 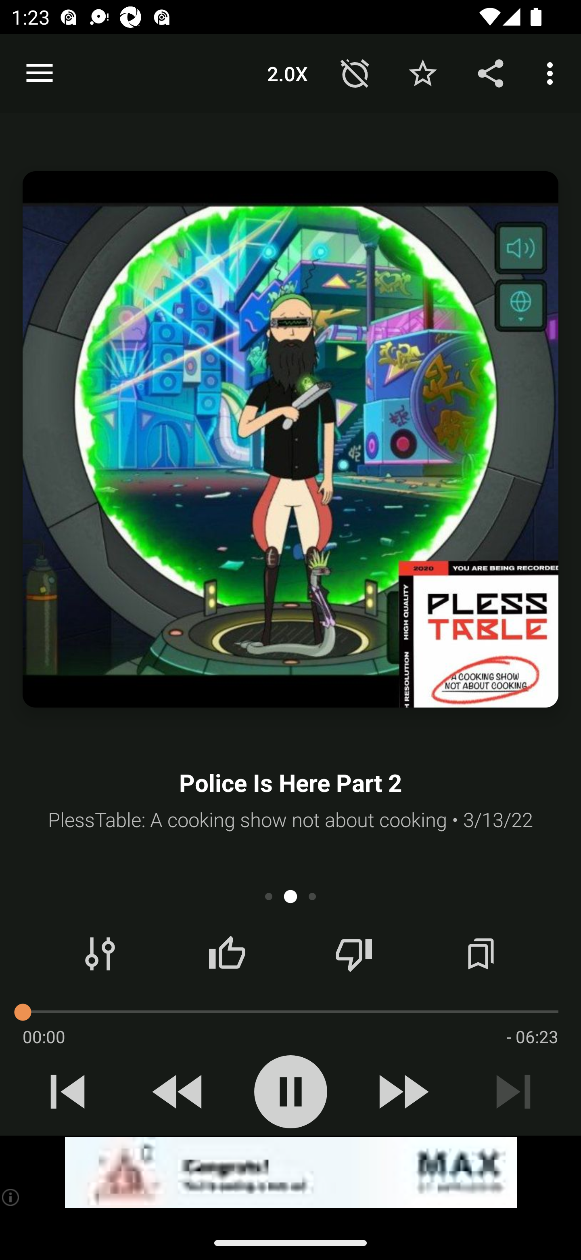 I want to click on 2.0X, so click(x=287, y=73).